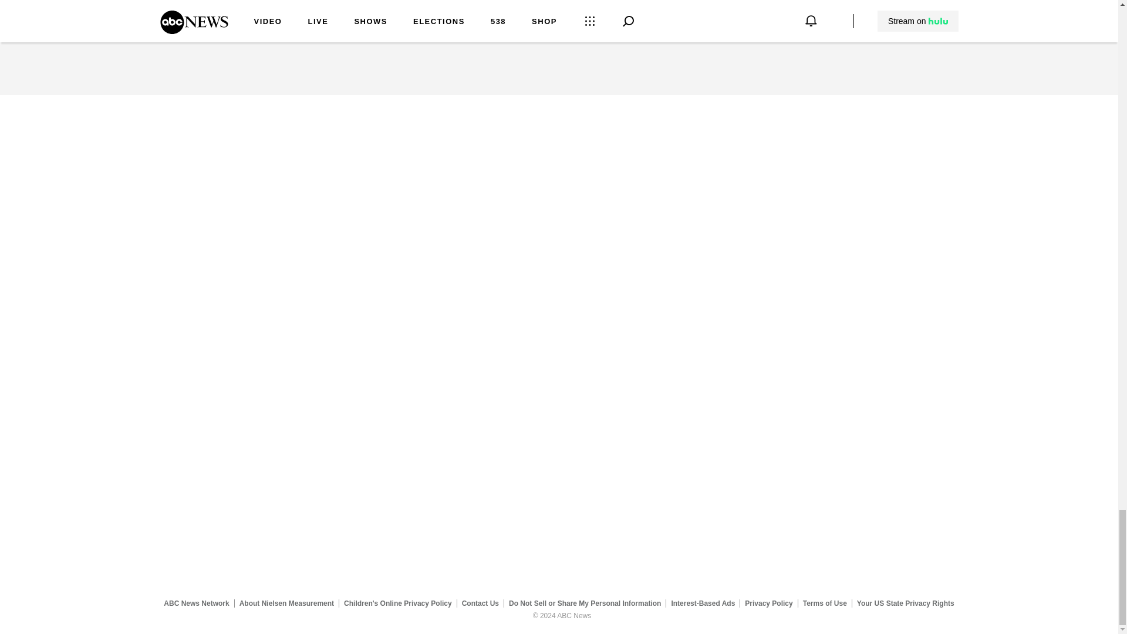 The image size is (1127, 634). Describe the element at coordinates (825, 603) in the screenshot. I see `Terms of Use` at that location.